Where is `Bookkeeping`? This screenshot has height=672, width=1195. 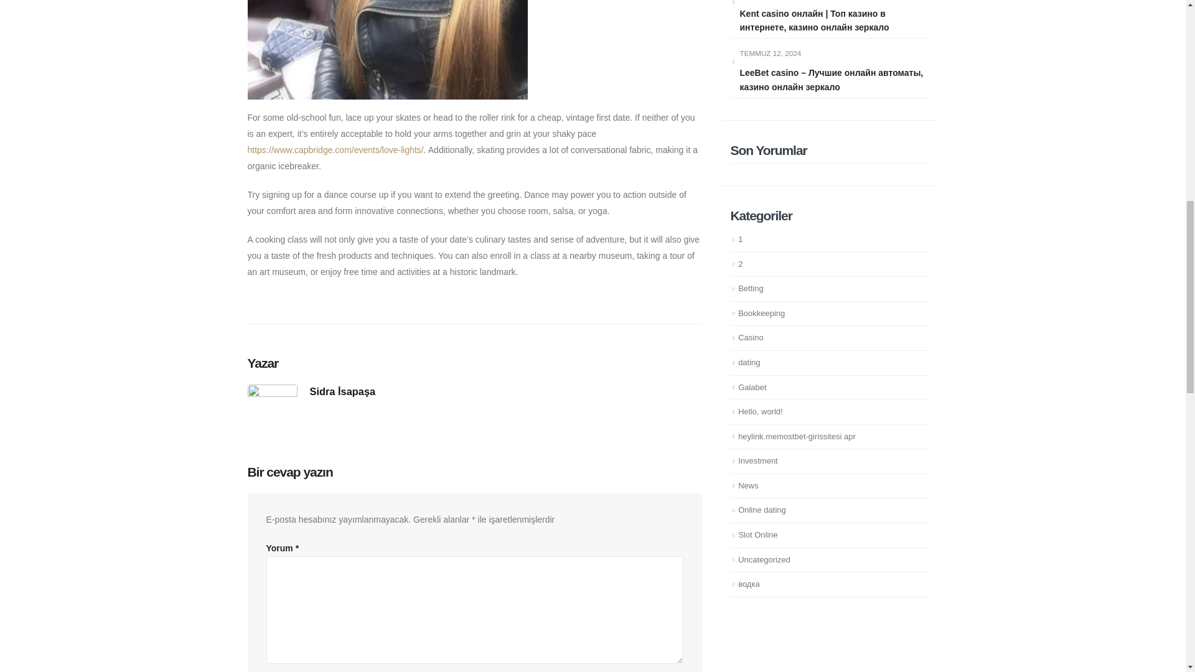
Bookkeeping is located at coordinates (762, 312).